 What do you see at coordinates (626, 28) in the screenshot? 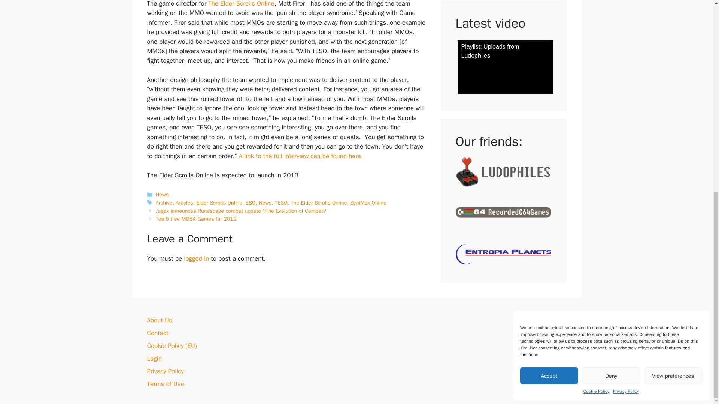
I see `Privacy Policy` at bounding box center [626, 28].